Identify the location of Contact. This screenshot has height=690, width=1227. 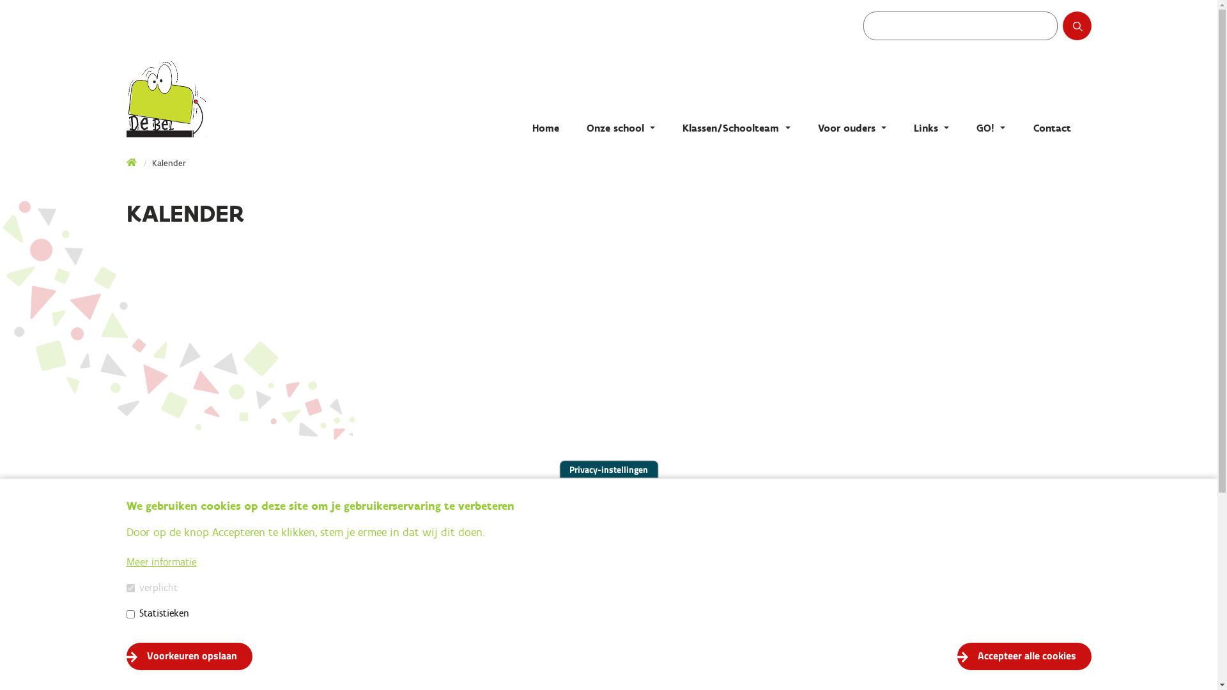
(1052, 128).